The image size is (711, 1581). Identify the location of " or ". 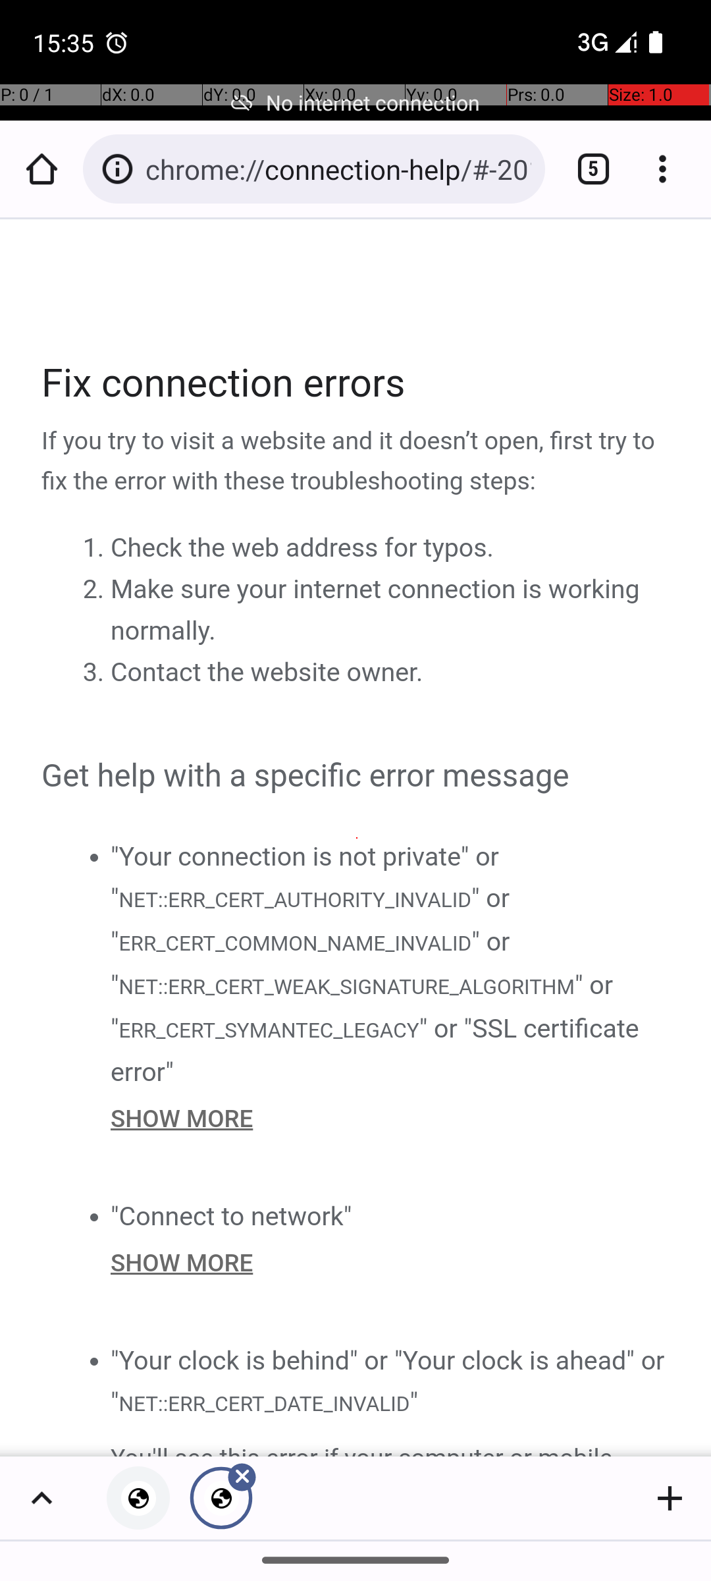
(311, 920).